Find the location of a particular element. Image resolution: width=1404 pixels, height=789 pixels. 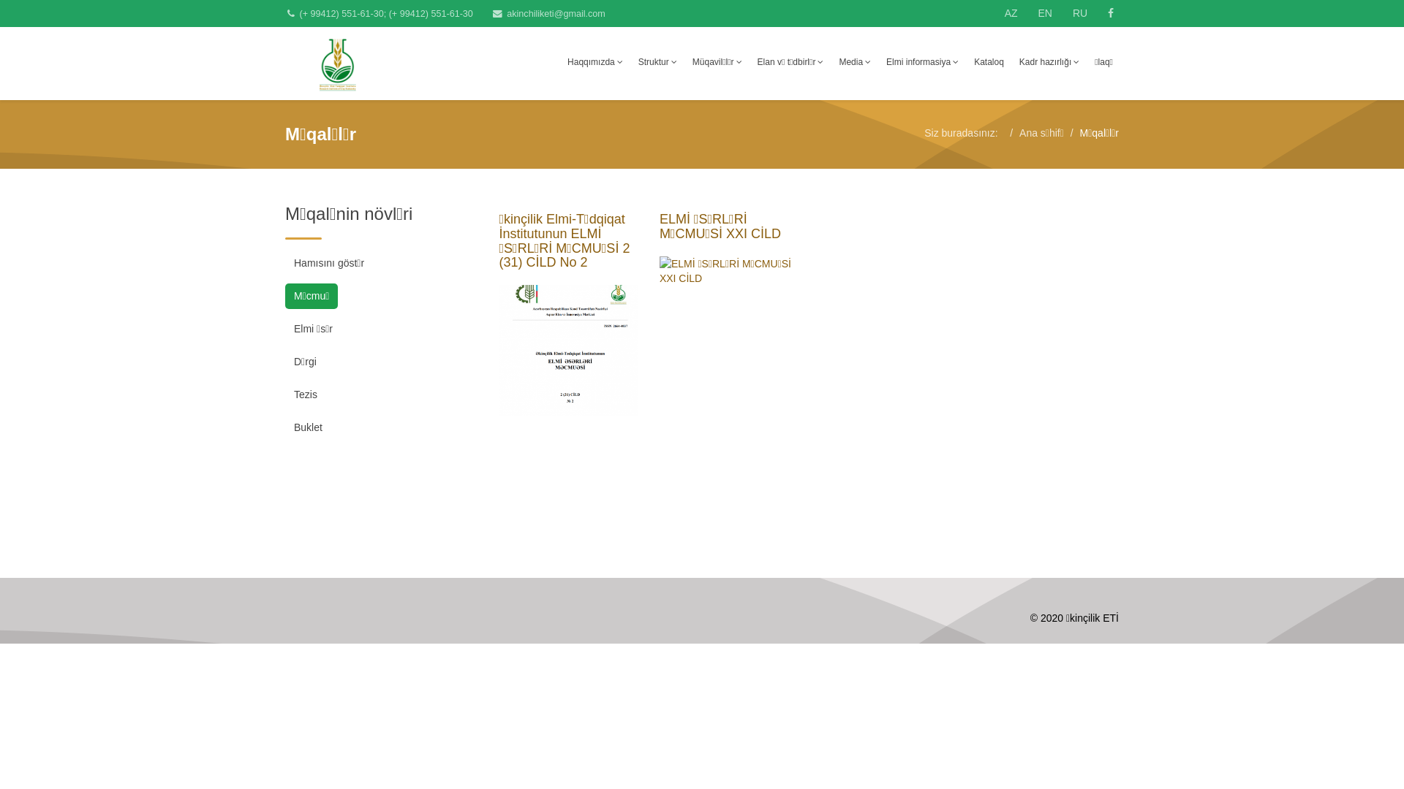

akinchiliketi@gmail.com is located at coordinates (556, 14).